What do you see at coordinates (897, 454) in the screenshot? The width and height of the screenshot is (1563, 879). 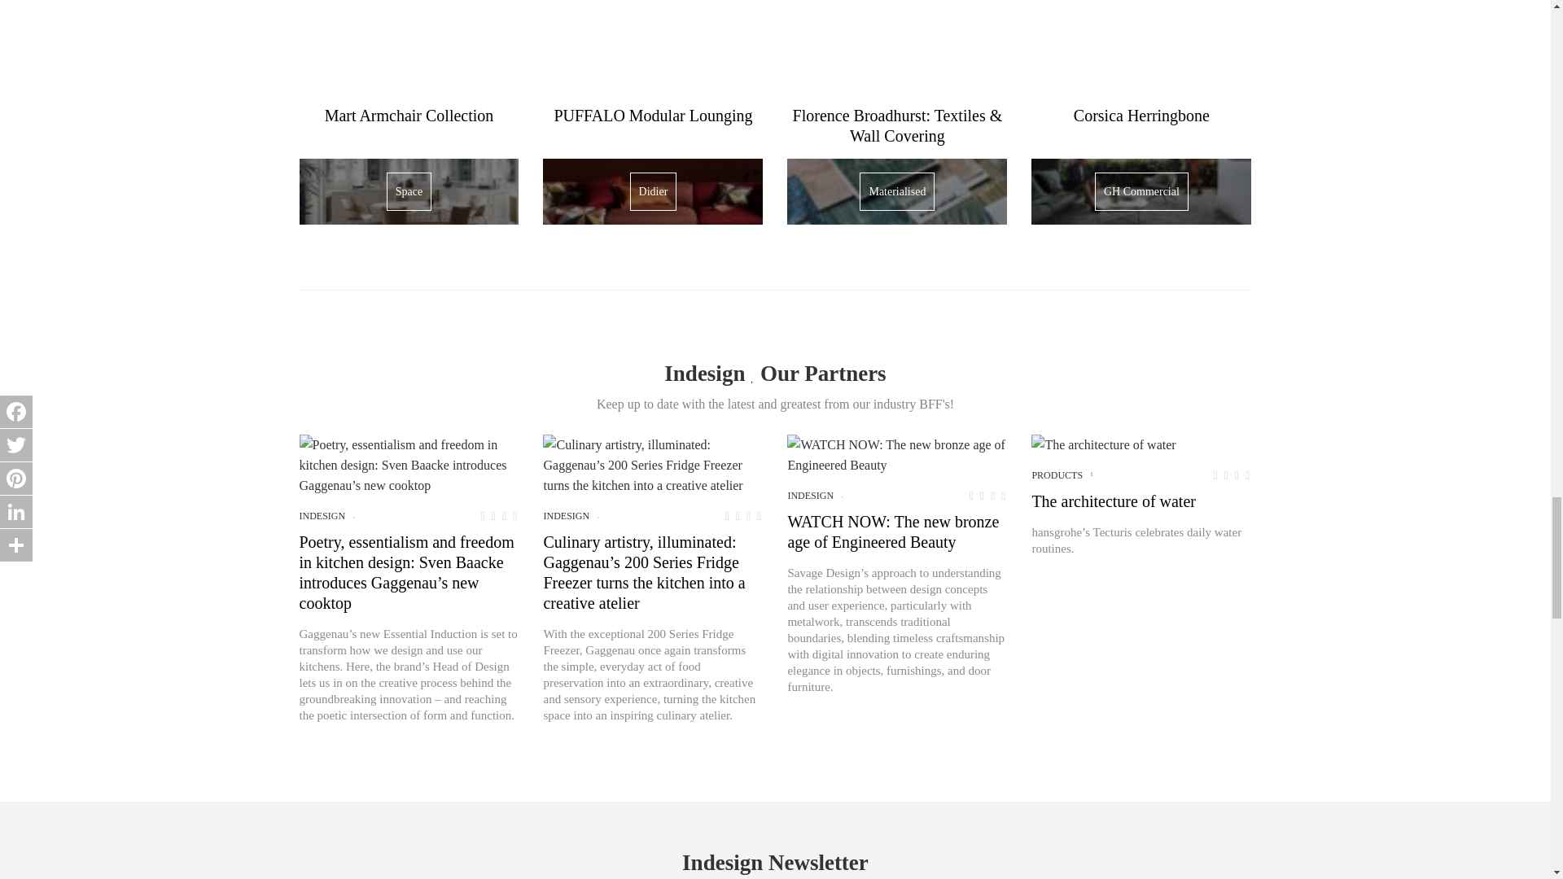 I see `WATCH NOW: The new bronze age of Engineered Beauty` at bounding box center [897, 454].